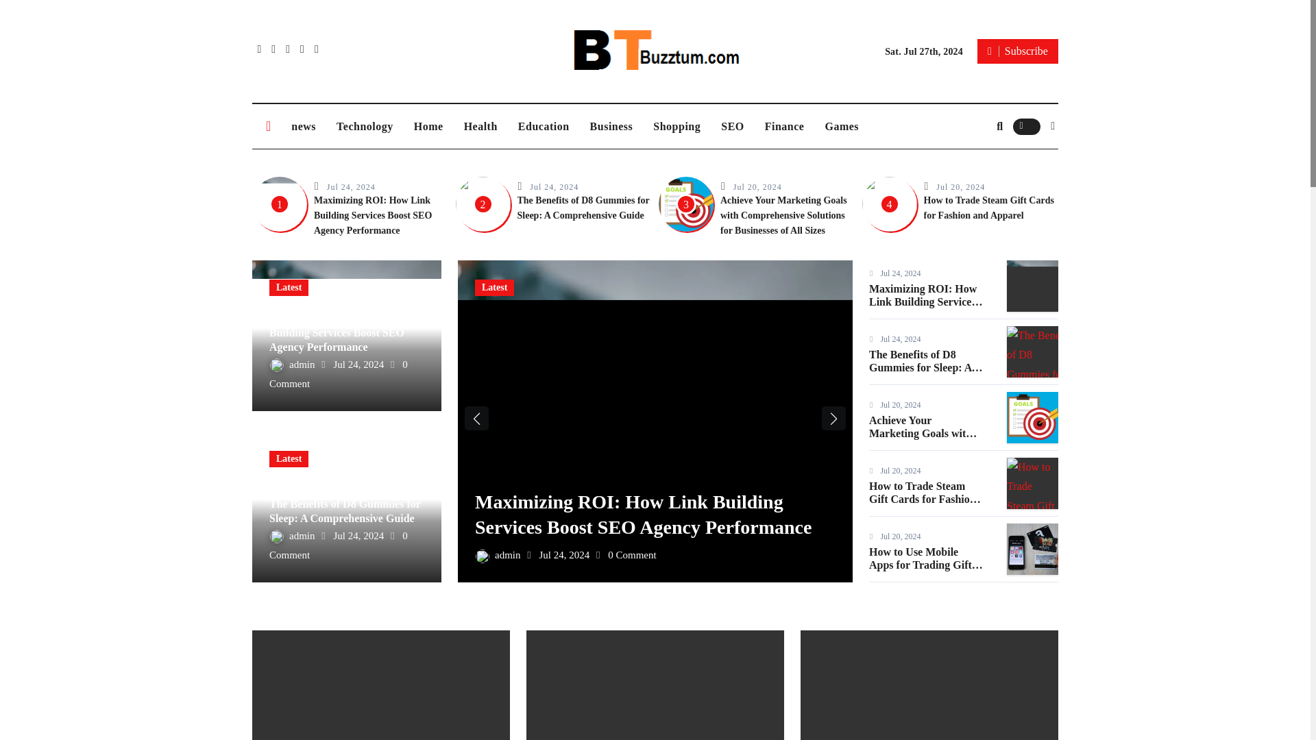 This screenshot has height=740, width=1316. I want to click on Home, so click(429, 126).